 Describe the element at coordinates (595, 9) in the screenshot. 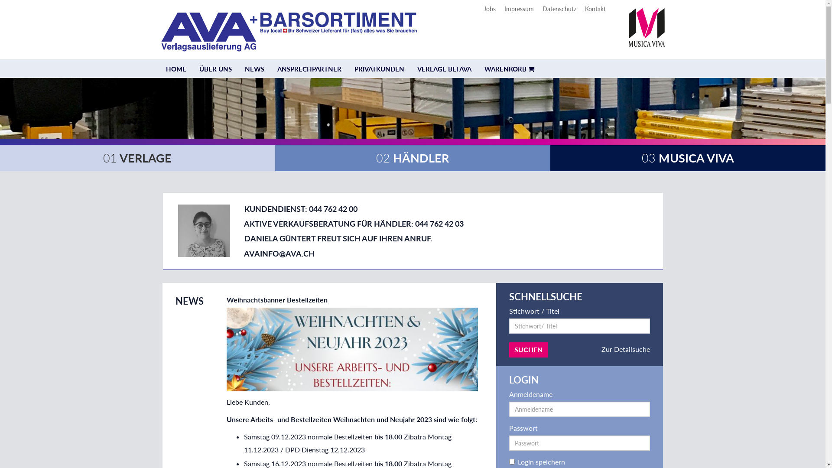

I see `Kontakt` at that location.